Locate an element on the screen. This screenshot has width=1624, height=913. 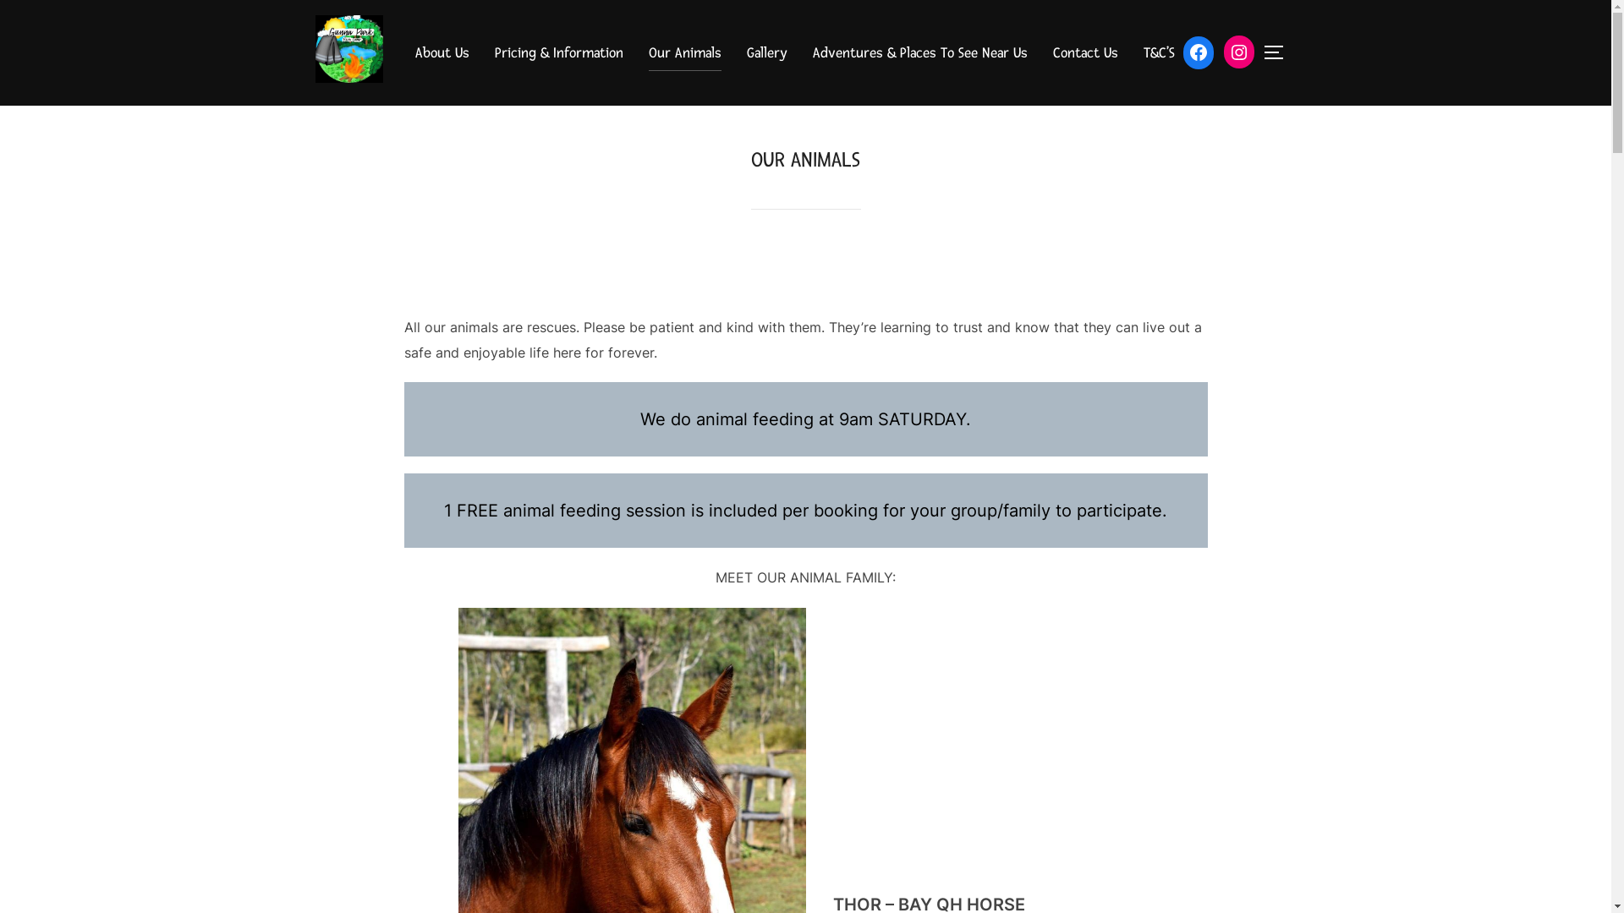
Gallery is located at coordinates (766, 52).